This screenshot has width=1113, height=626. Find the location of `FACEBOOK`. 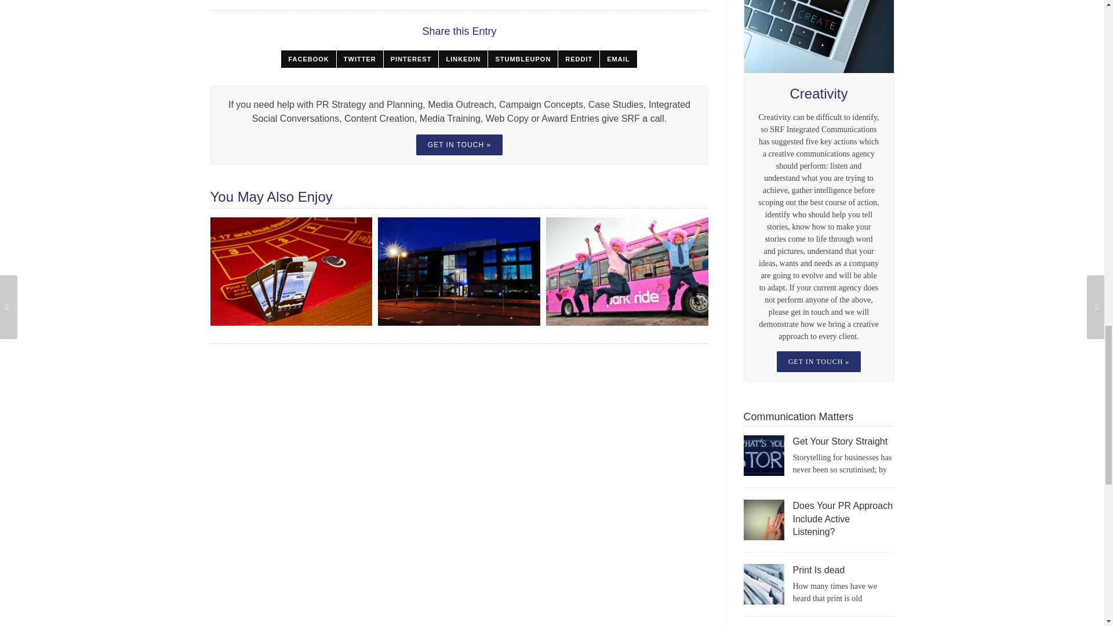

FACEBOOK is located at coordinates (308, 59).